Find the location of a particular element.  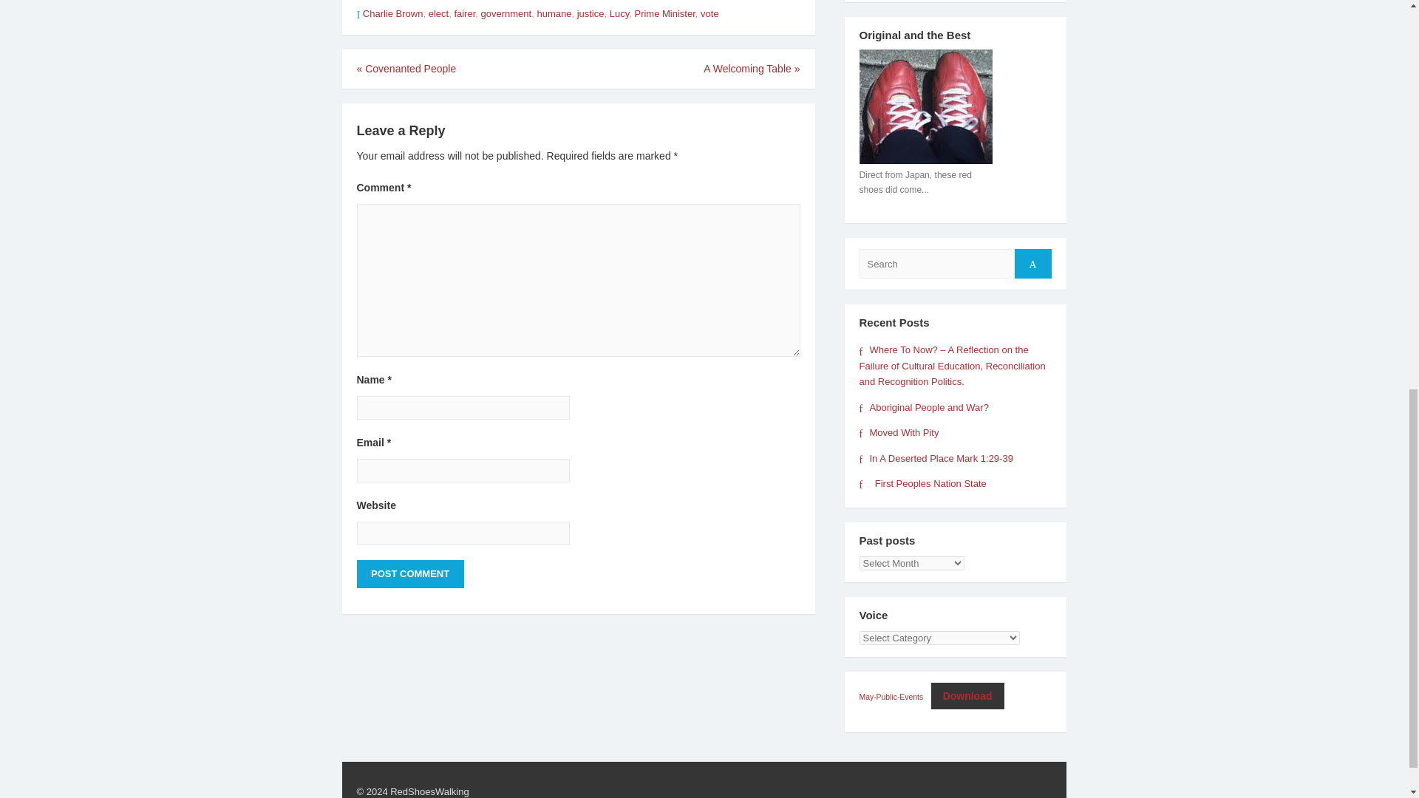

Charlie Brown is located at coordinates (393, 13).